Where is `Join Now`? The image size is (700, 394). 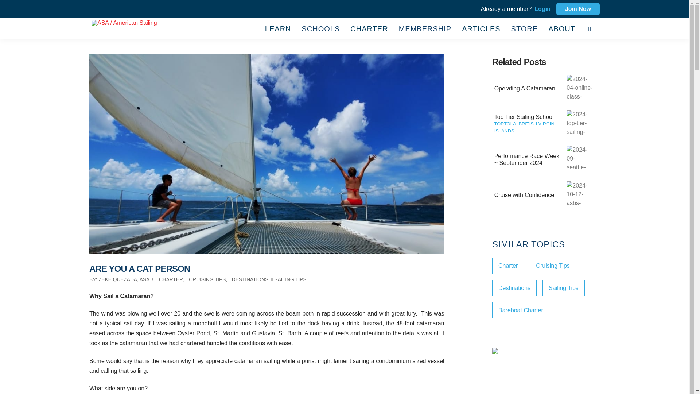
Join Now is located at coordinates (578, 9).